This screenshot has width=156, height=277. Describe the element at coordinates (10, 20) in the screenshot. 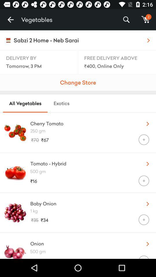

I see `open the icon to the left of the vegetables` at that location.